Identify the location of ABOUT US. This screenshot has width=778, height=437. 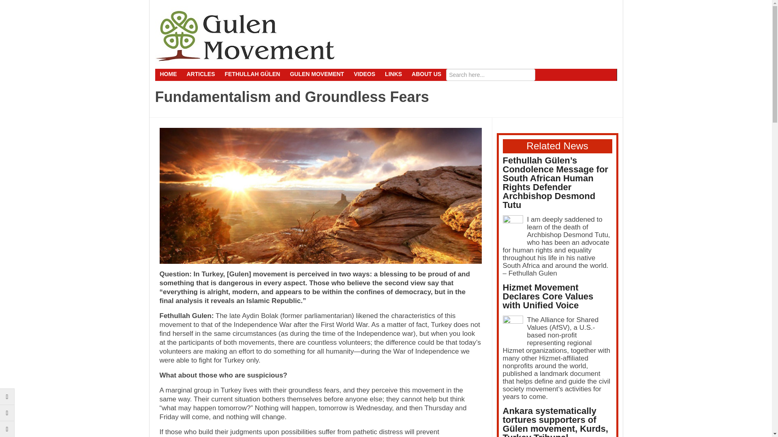
(426, 74).